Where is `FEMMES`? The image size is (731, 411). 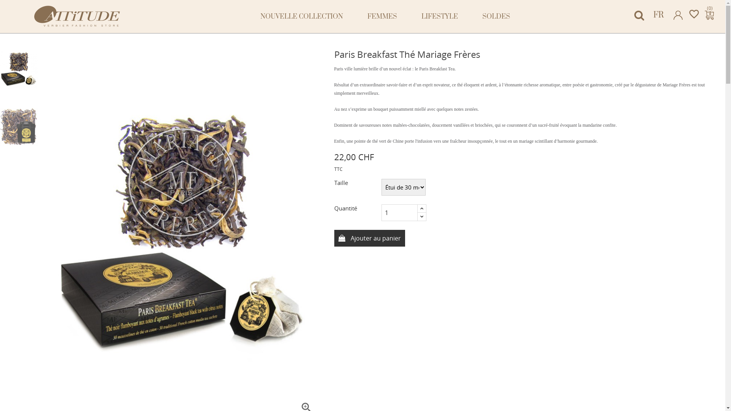 FEMMES is located at coordinates (382, 17).